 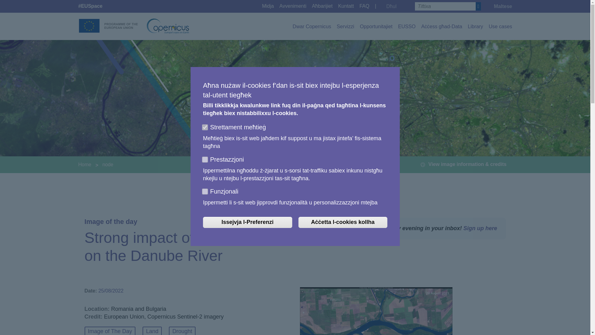 I want to click on necessary, so click(x=204, y=126).